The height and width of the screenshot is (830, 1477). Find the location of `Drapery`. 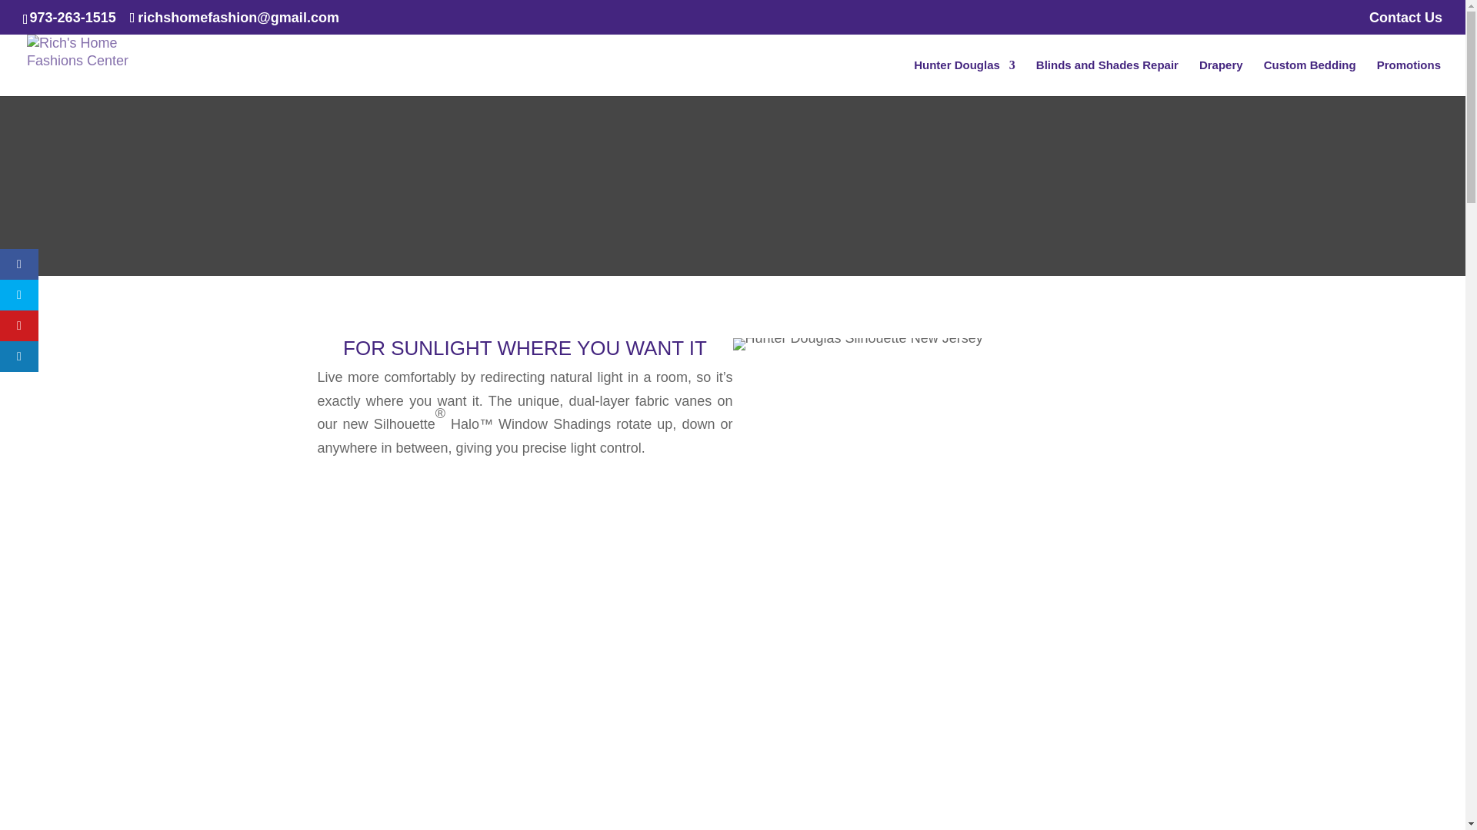

Drapery is located at coordinates (1222, 78).